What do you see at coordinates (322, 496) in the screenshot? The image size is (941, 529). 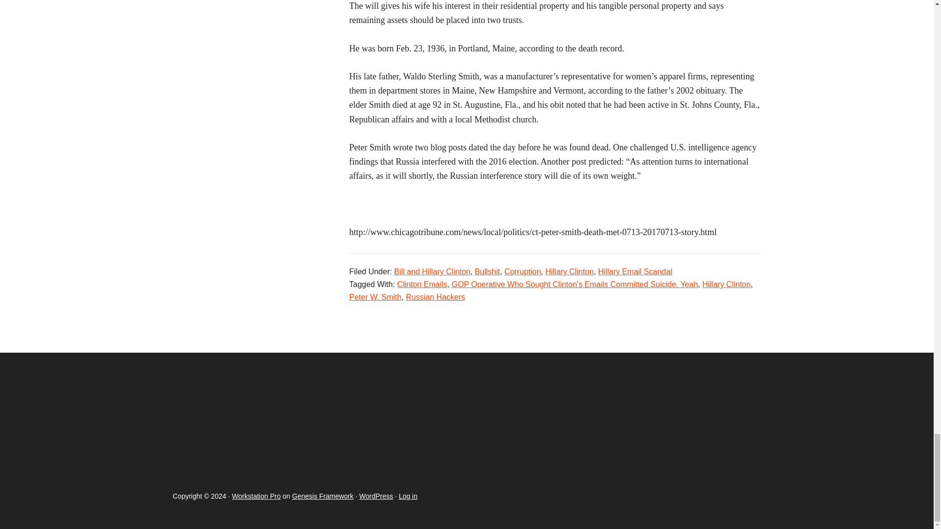 I see `Genesis Framework` at bounding box center [322, 496].